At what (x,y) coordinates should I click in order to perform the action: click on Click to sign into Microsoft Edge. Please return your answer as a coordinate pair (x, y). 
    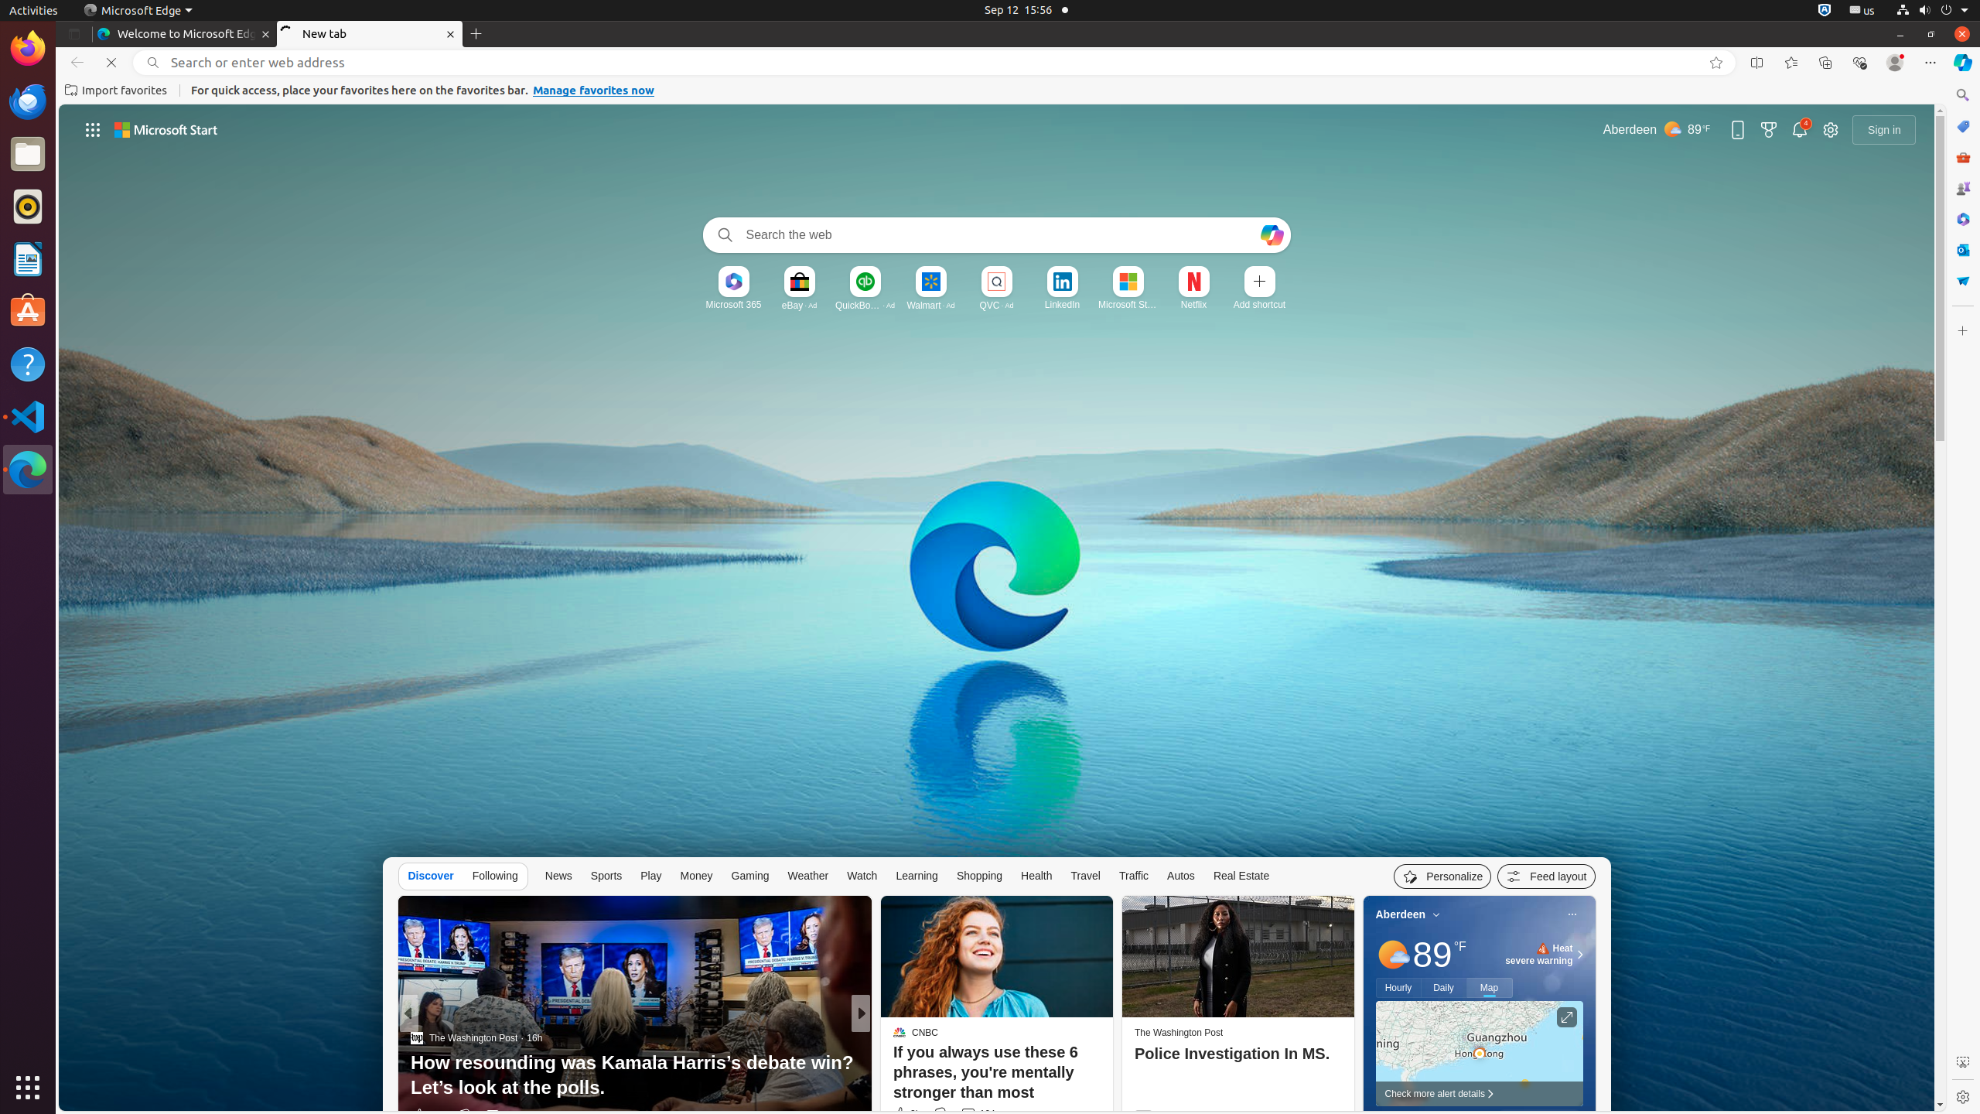
    Looking at the image, I should click on (1884, 130).